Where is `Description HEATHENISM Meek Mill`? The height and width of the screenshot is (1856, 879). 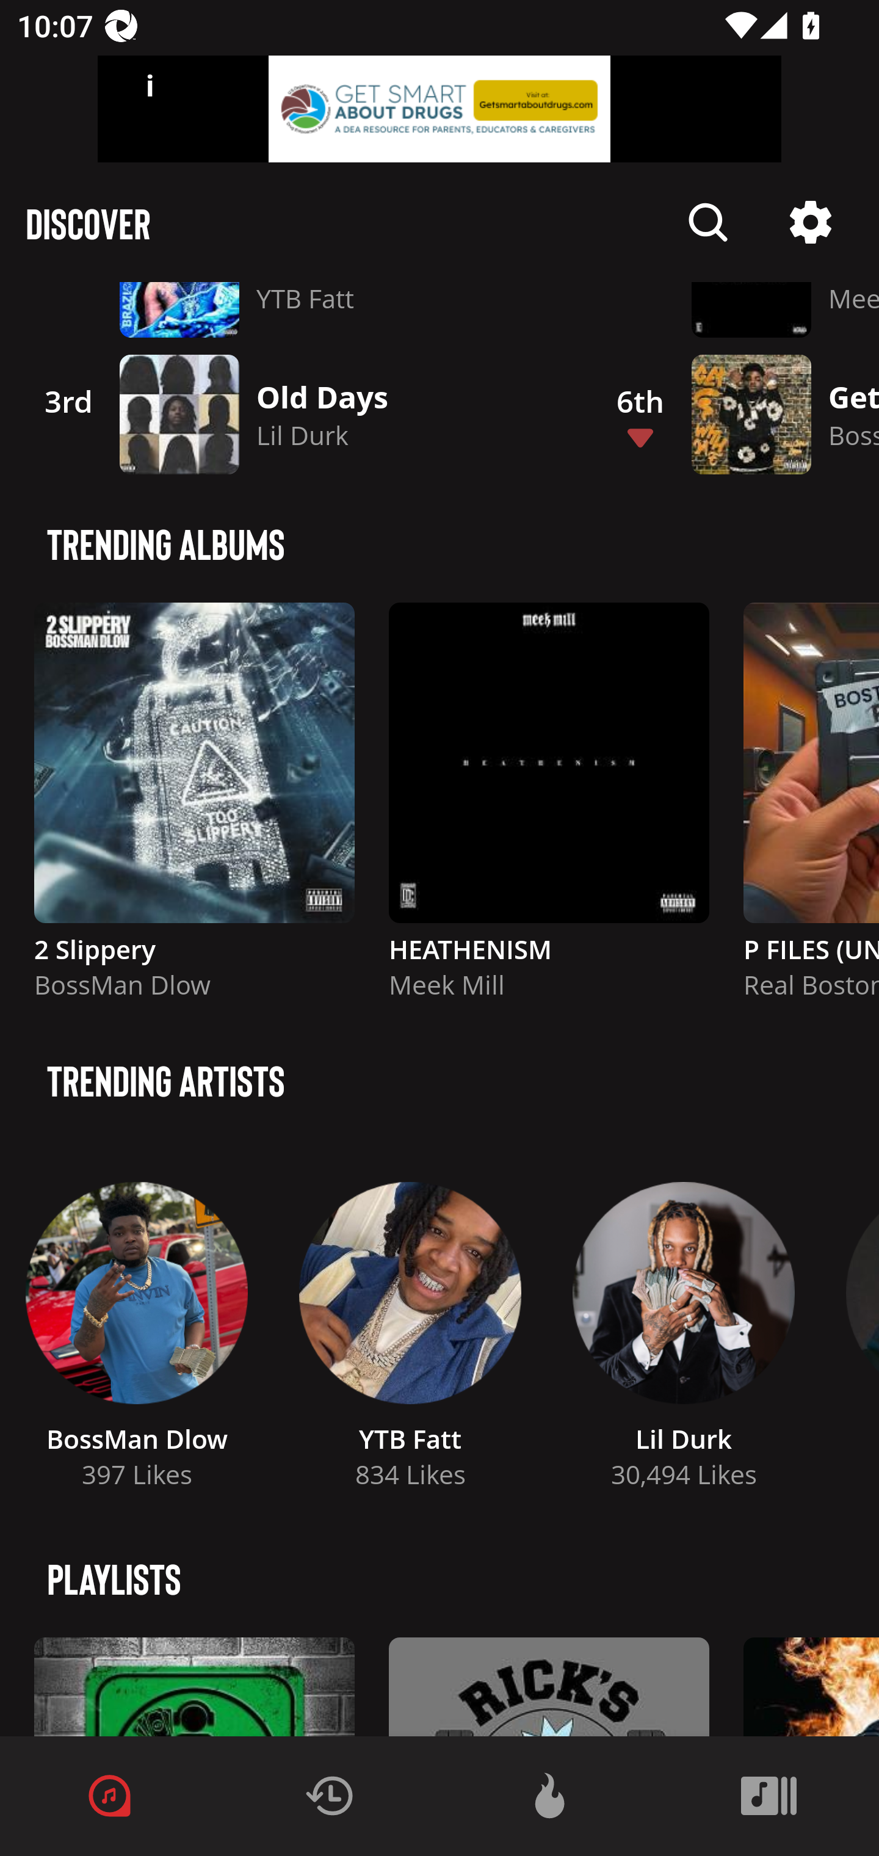 Description HEATHENISM Meek Mill is located at coordinates (549, 811).